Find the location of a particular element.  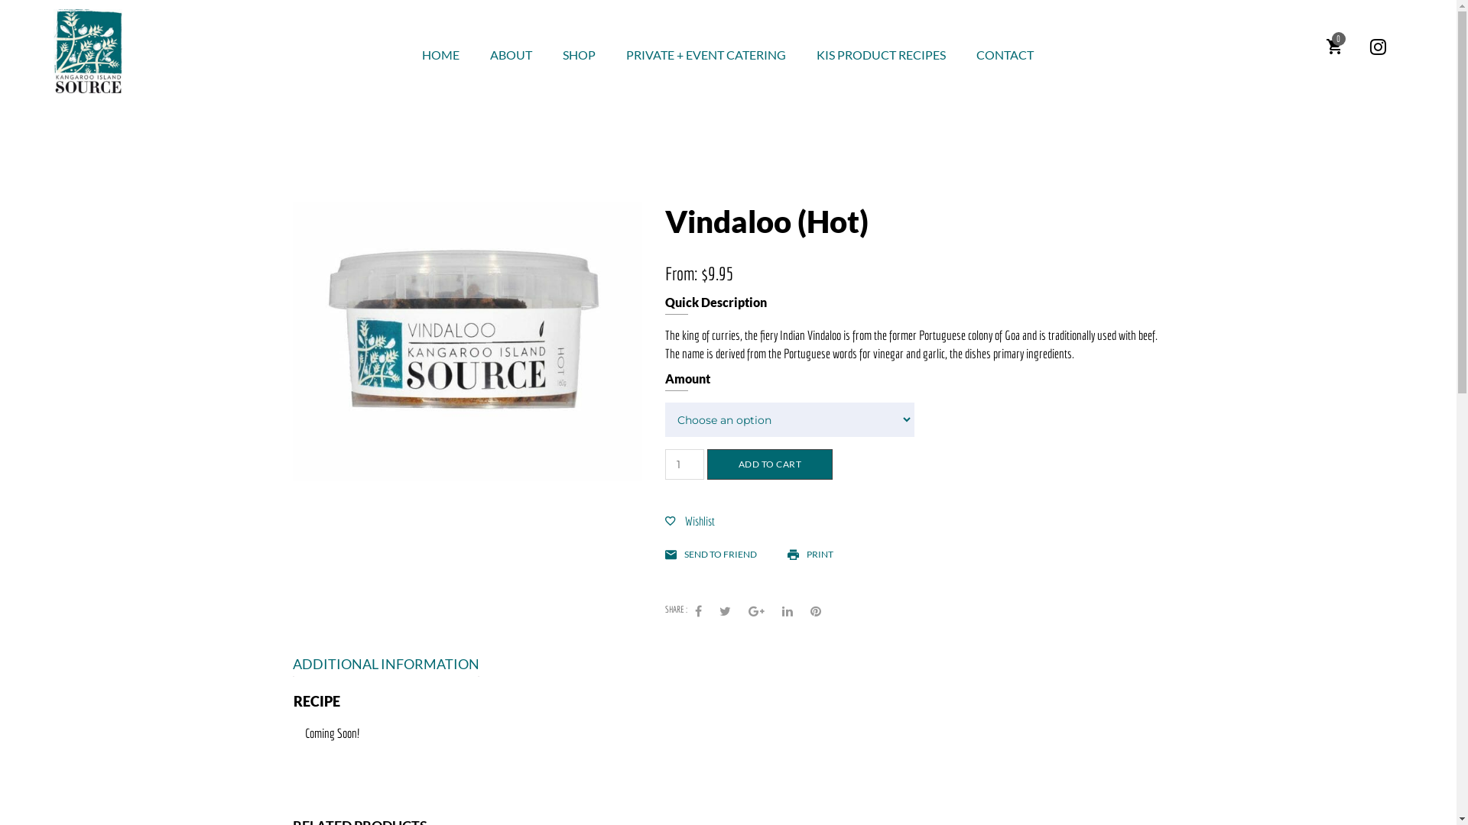

ADDITIONAL INFORMATION is located at coordinates (385, 665).